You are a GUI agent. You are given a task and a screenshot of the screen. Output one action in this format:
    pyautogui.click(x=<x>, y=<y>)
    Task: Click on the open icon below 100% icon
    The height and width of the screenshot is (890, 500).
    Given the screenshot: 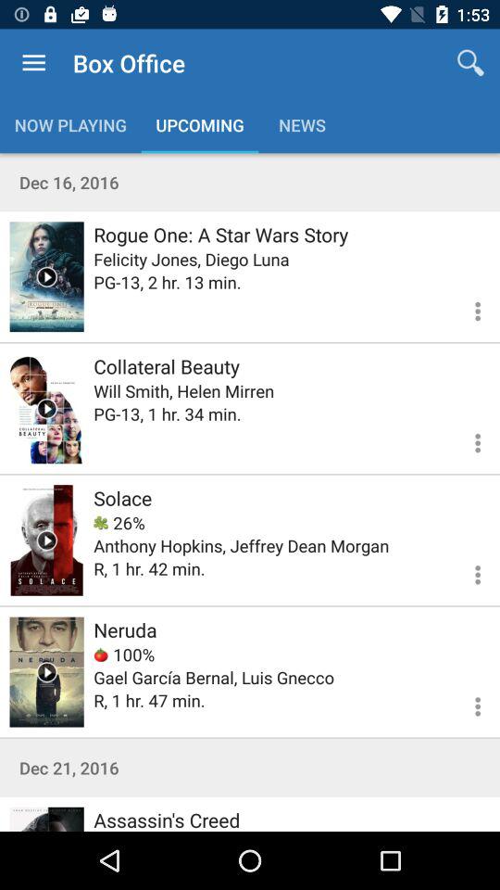 What is the action you would take?
    pyautogui.click(x=214, y=677)
    